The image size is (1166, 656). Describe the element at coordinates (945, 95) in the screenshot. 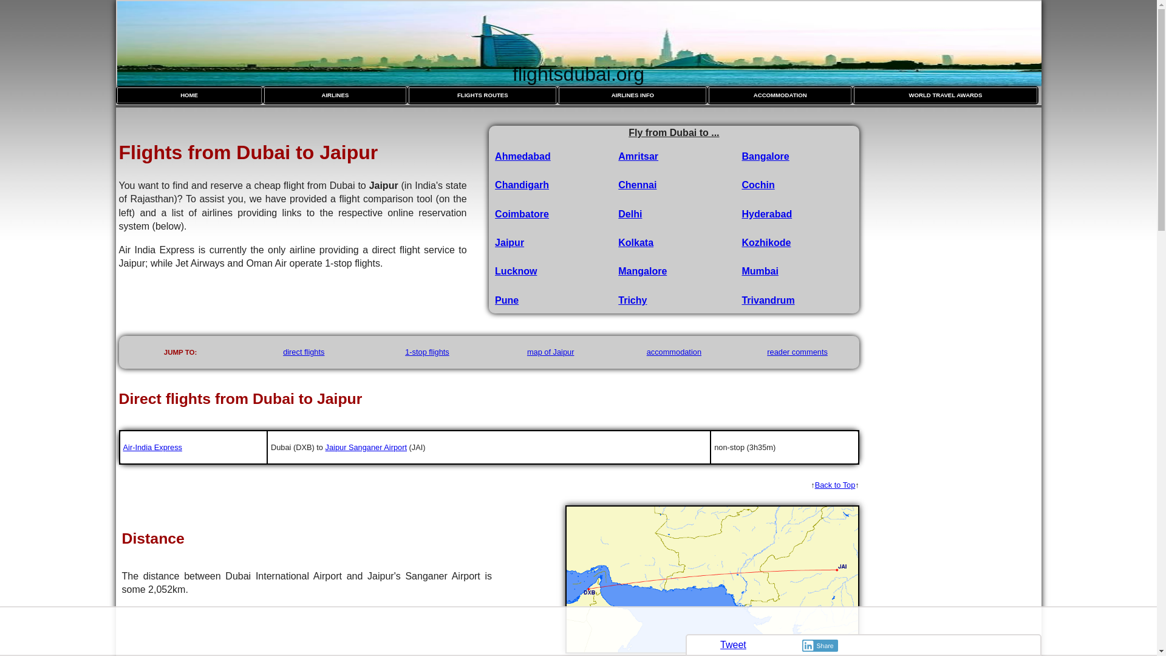

I see `WORLD TRAVEL AWARDS` at that location.